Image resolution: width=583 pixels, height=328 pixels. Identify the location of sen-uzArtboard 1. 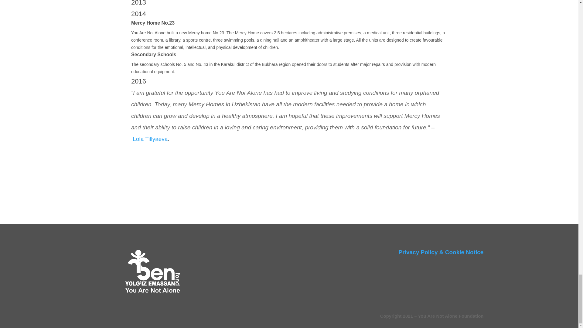
(152, 272).